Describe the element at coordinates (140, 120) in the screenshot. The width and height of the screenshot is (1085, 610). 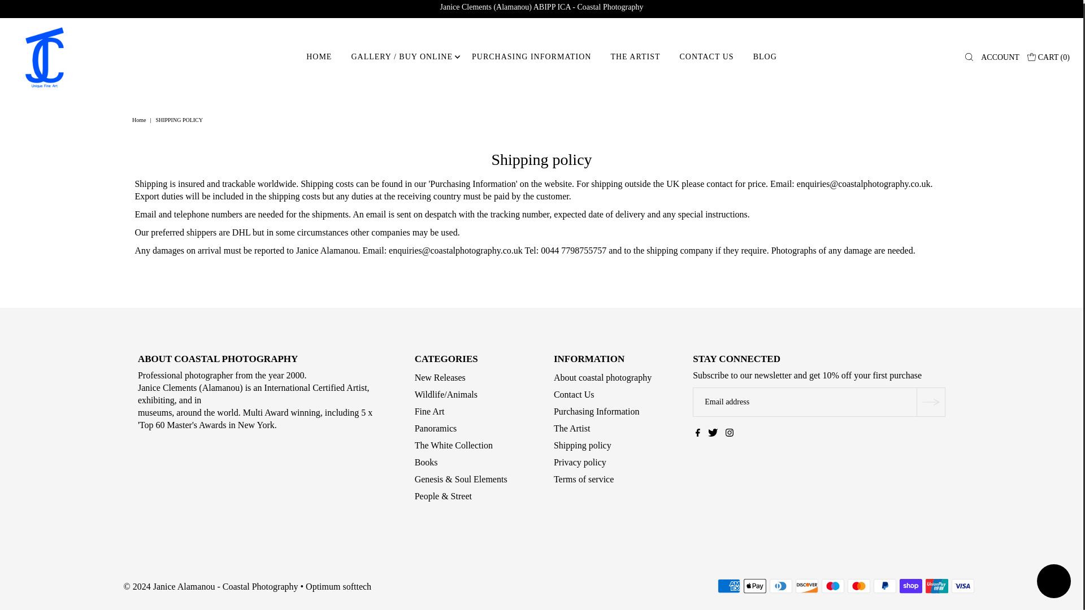
I see `Home` at that location.